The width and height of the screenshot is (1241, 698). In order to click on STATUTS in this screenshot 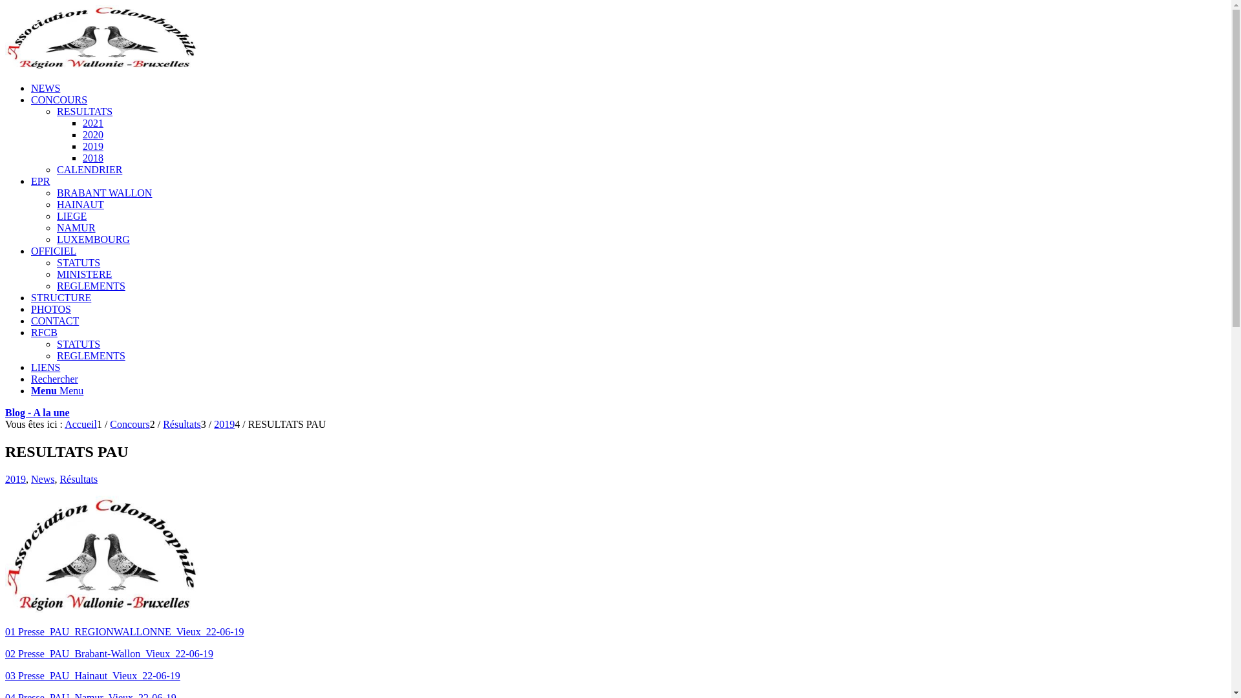, I will do `click(79, 344)`.